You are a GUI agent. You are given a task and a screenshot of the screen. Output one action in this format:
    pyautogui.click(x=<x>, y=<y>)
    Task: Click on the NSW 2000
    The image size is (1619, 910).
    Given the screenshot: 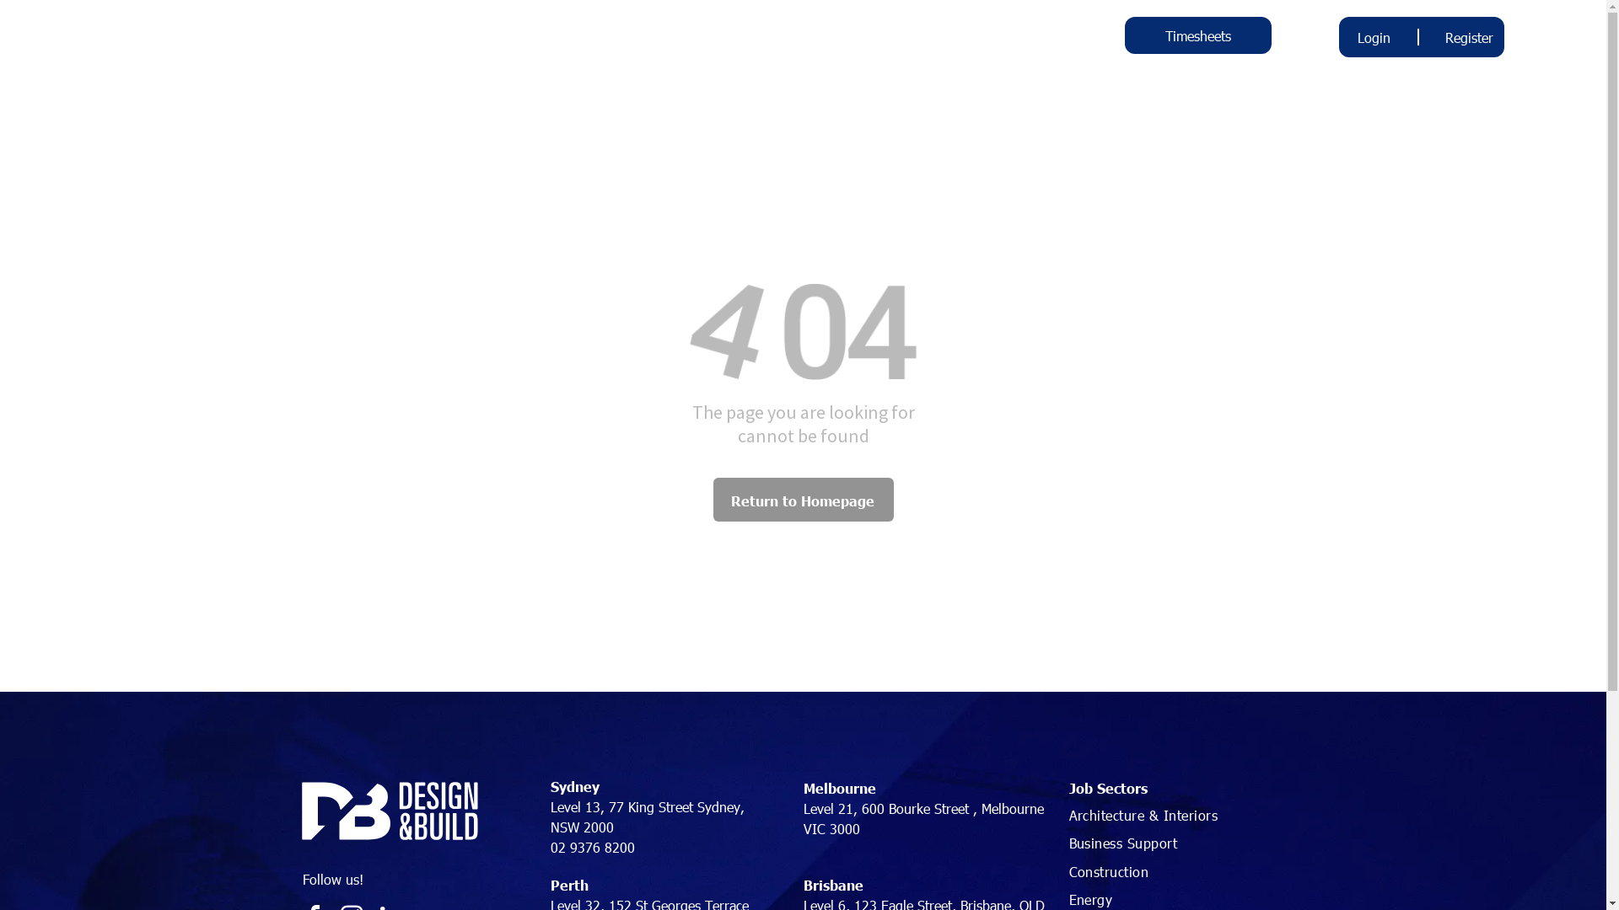 What is the action you would take?
    pyautogui.click(x=582, y=827)
    